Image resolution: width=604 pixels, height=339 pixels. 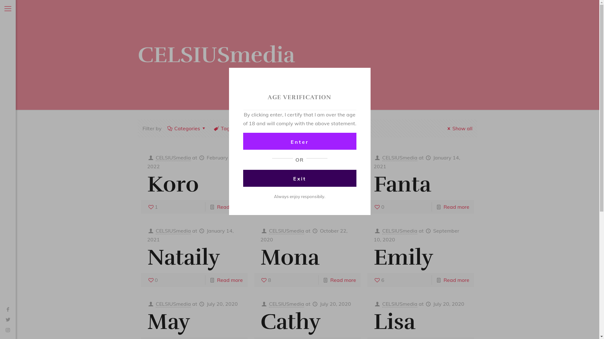 I want to click on Read more, so click(x=230, y=280).